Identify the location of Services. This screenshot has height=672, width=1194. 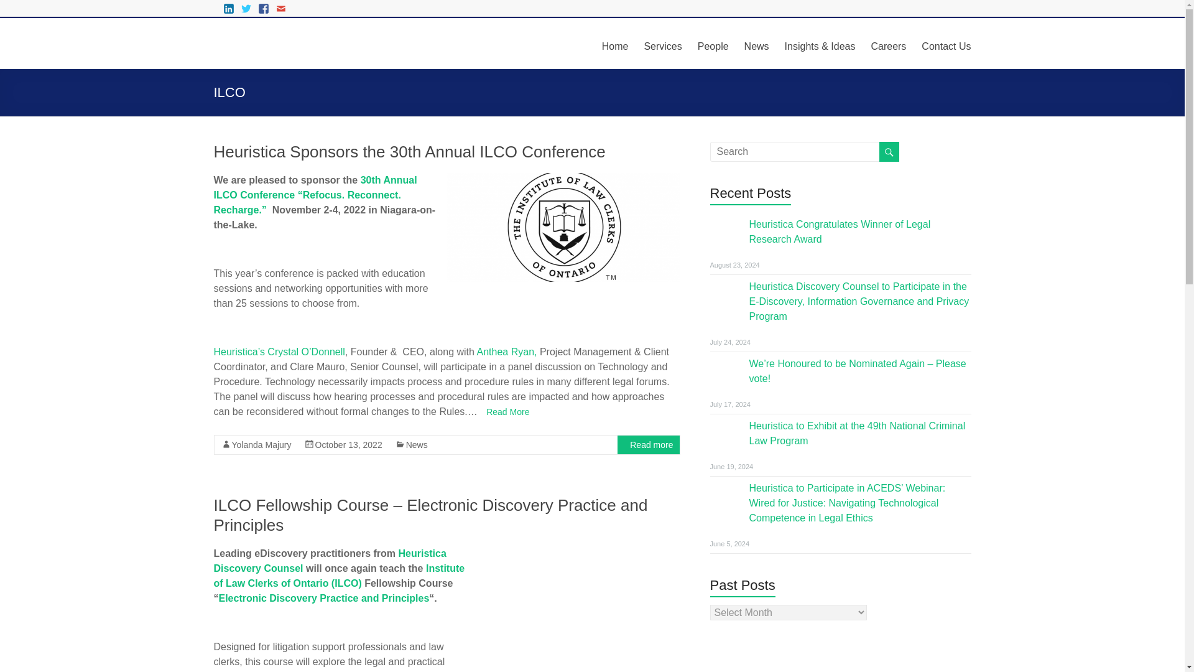
(662, 45).